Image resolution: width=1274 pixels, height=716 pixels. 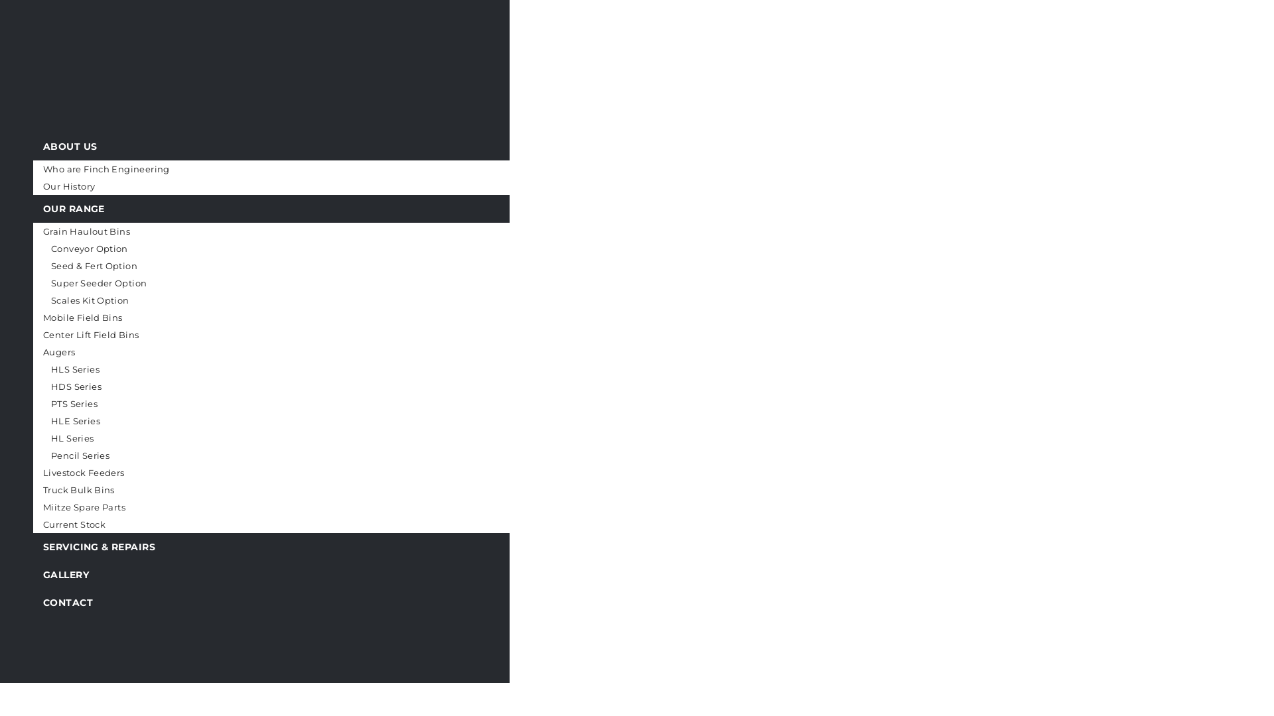 I want to click on CONTACT, so click(x=288, y=603).